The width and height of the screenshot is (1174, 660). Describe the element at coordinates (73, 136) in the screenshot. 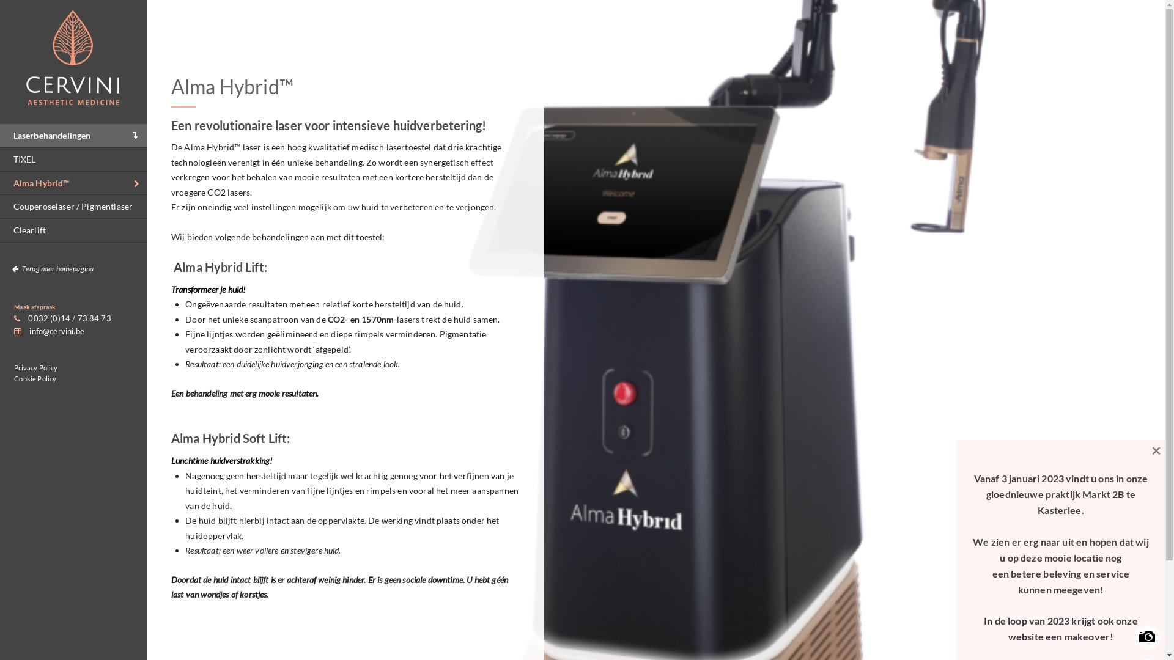

I see `Laserbehandelingen` at that location.